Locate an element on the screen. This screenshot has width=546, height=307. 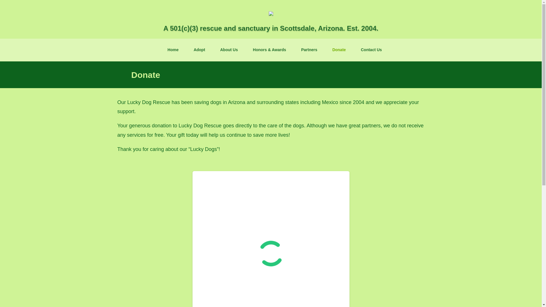
Adopt is located at coordinates (196, 50).